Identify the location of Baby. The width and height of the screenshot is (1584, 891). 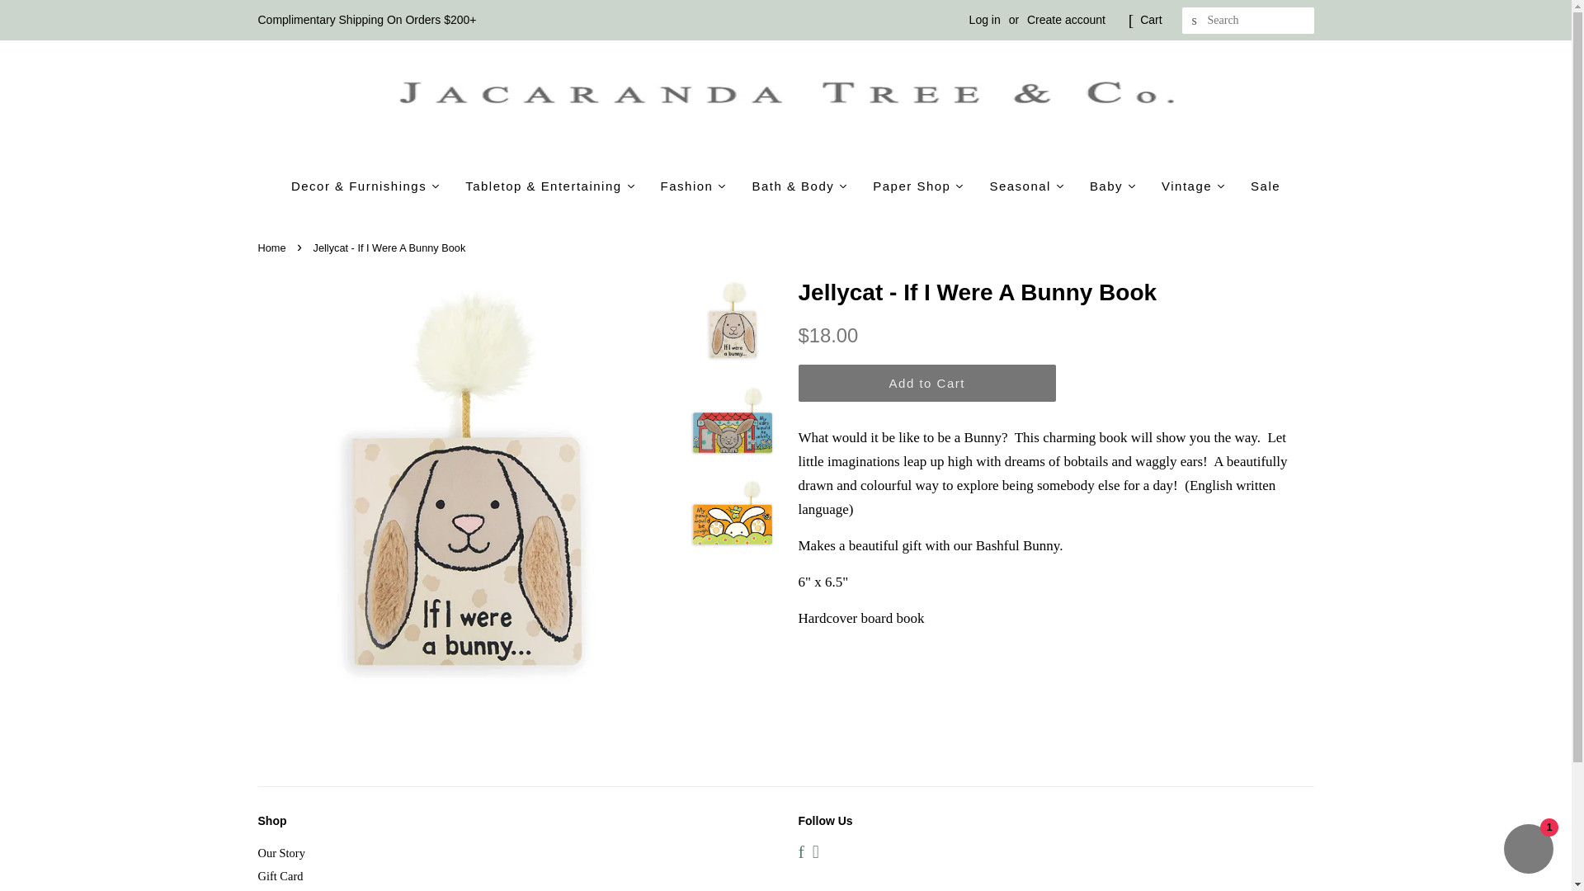
(1113, 186).